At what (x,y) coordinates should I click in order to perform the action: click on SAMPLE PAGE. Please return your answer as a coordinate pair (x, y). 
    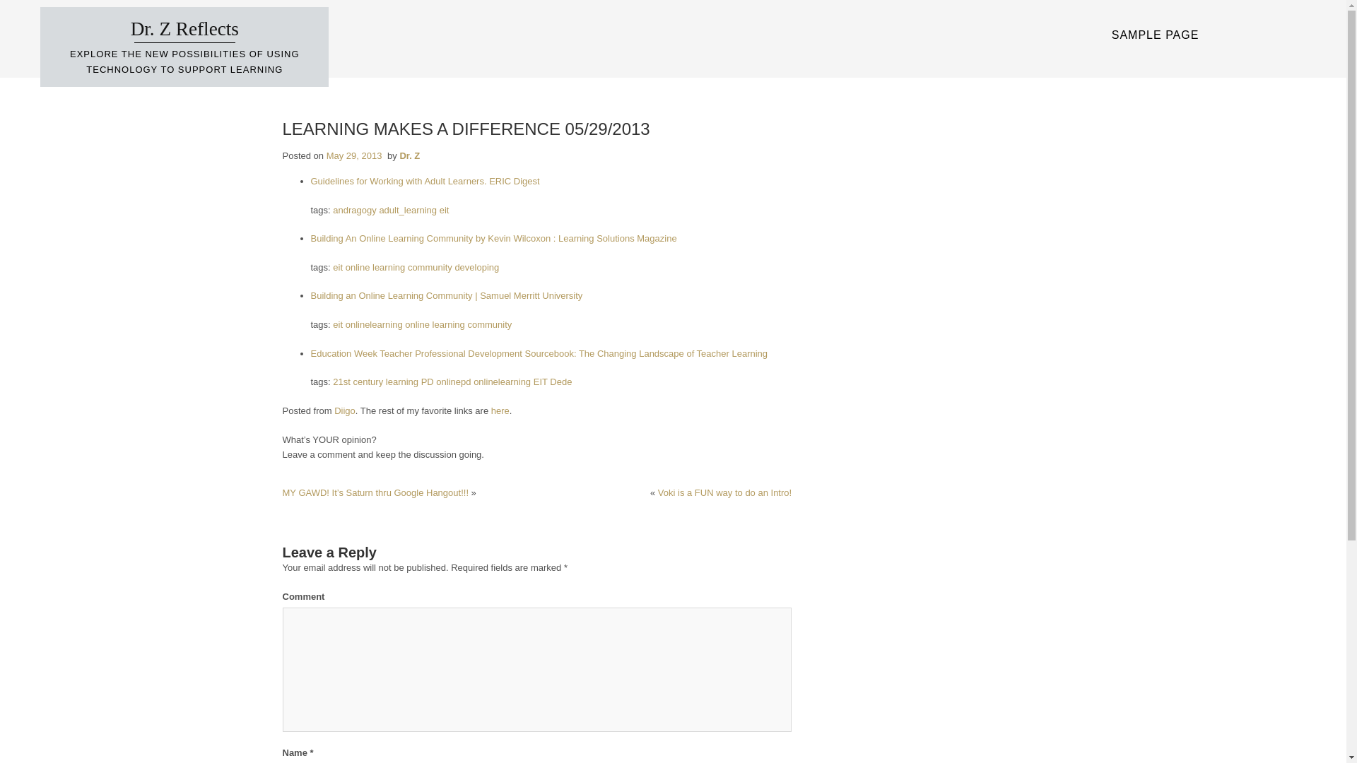
    Looking at the image, I should click on (1156, 35).